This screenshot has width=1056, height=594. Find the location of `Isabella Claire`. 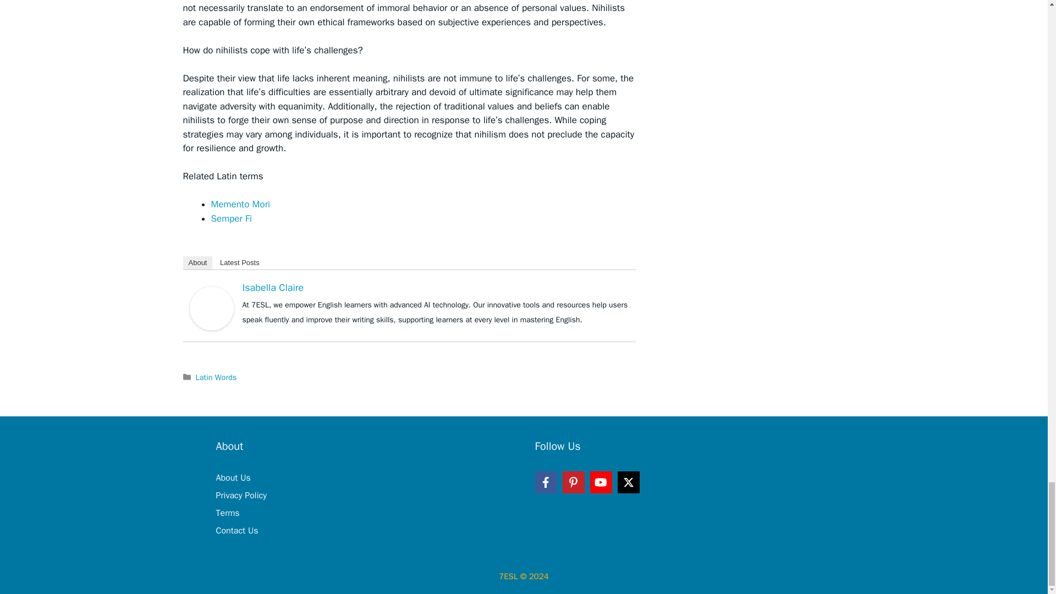

Isabella Claire is located at coordinates (273, 287).